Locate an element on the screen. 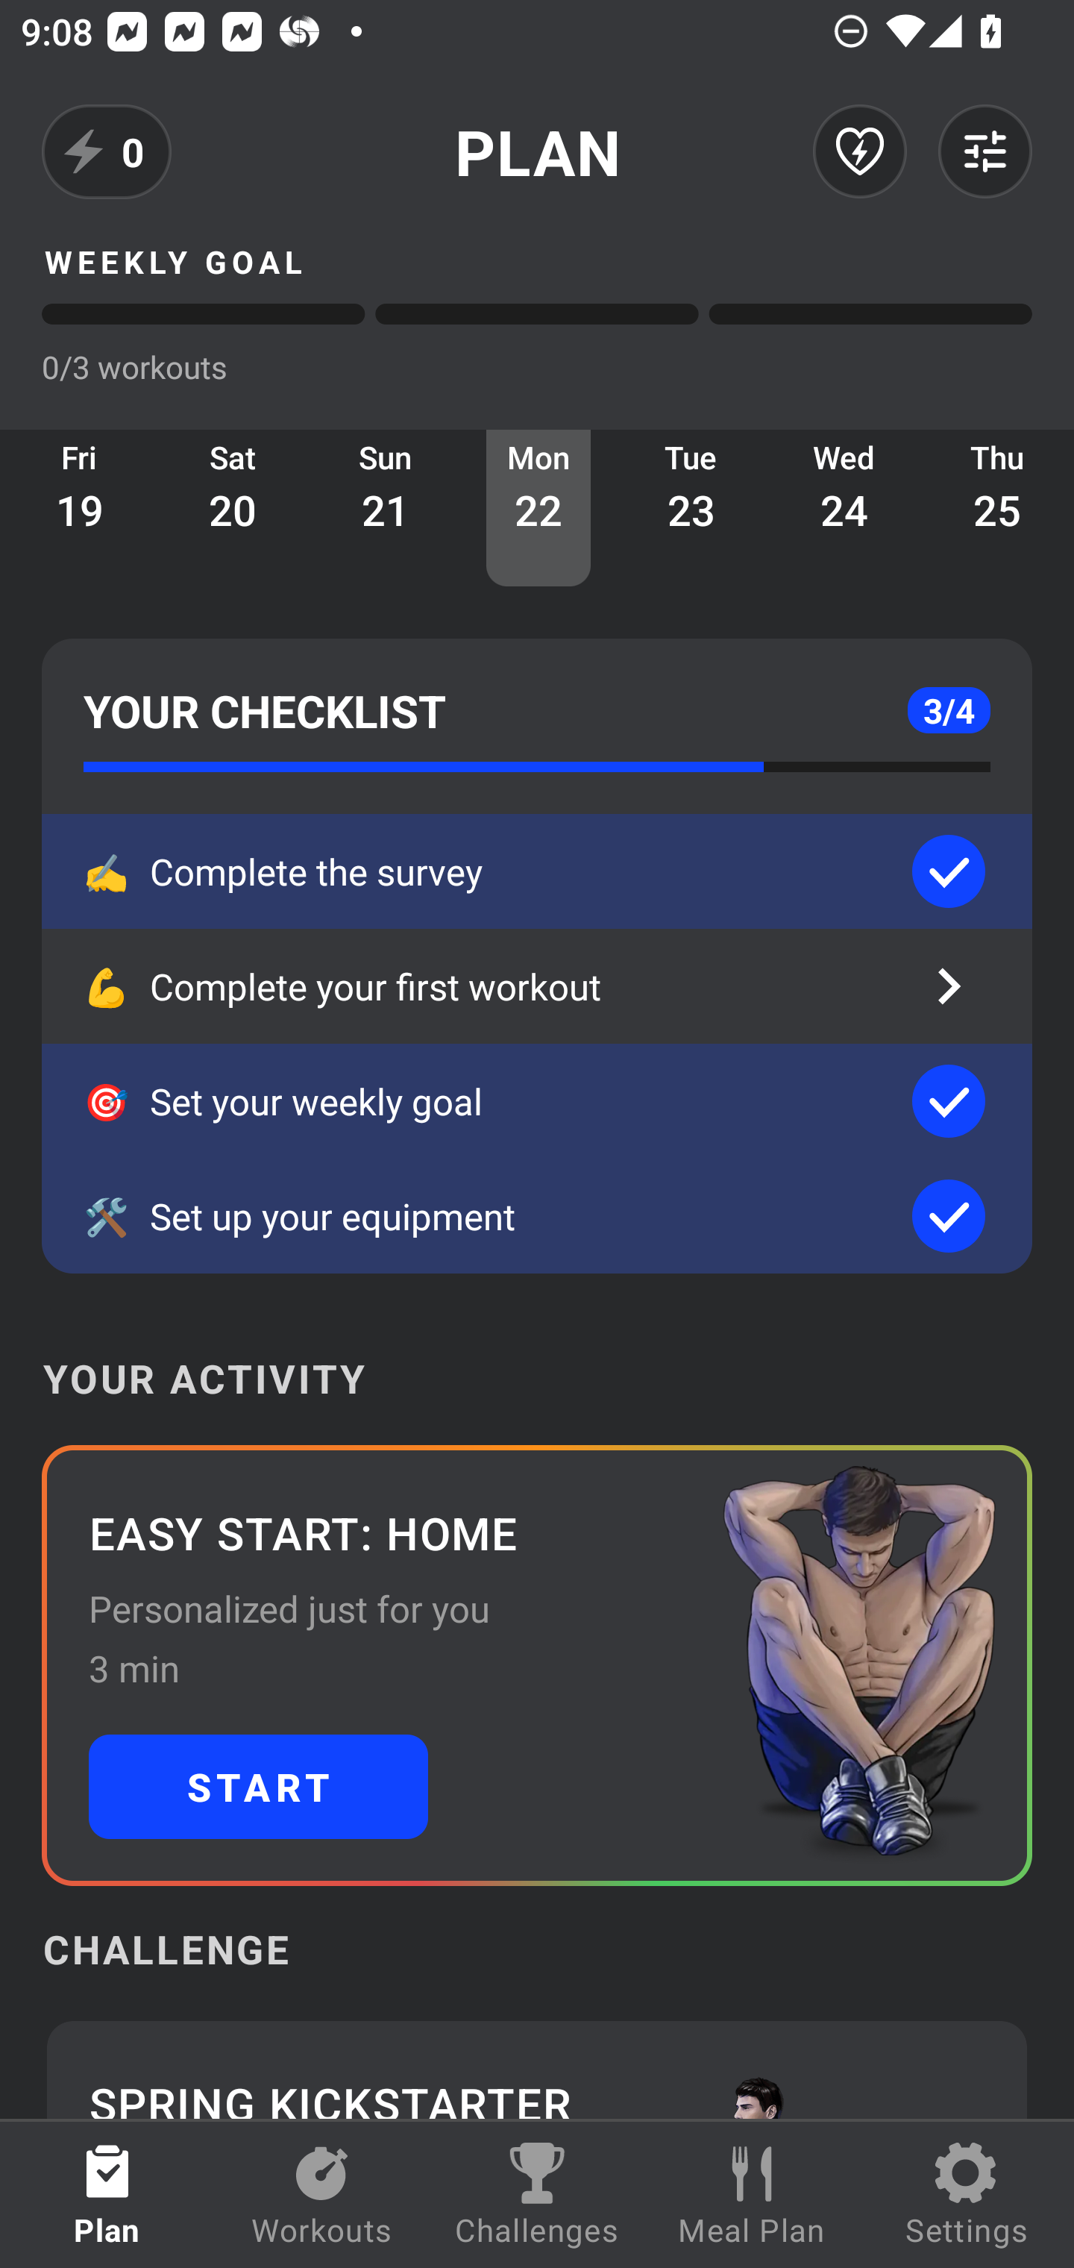  Fri 19 is located at coordinates (80, 507).